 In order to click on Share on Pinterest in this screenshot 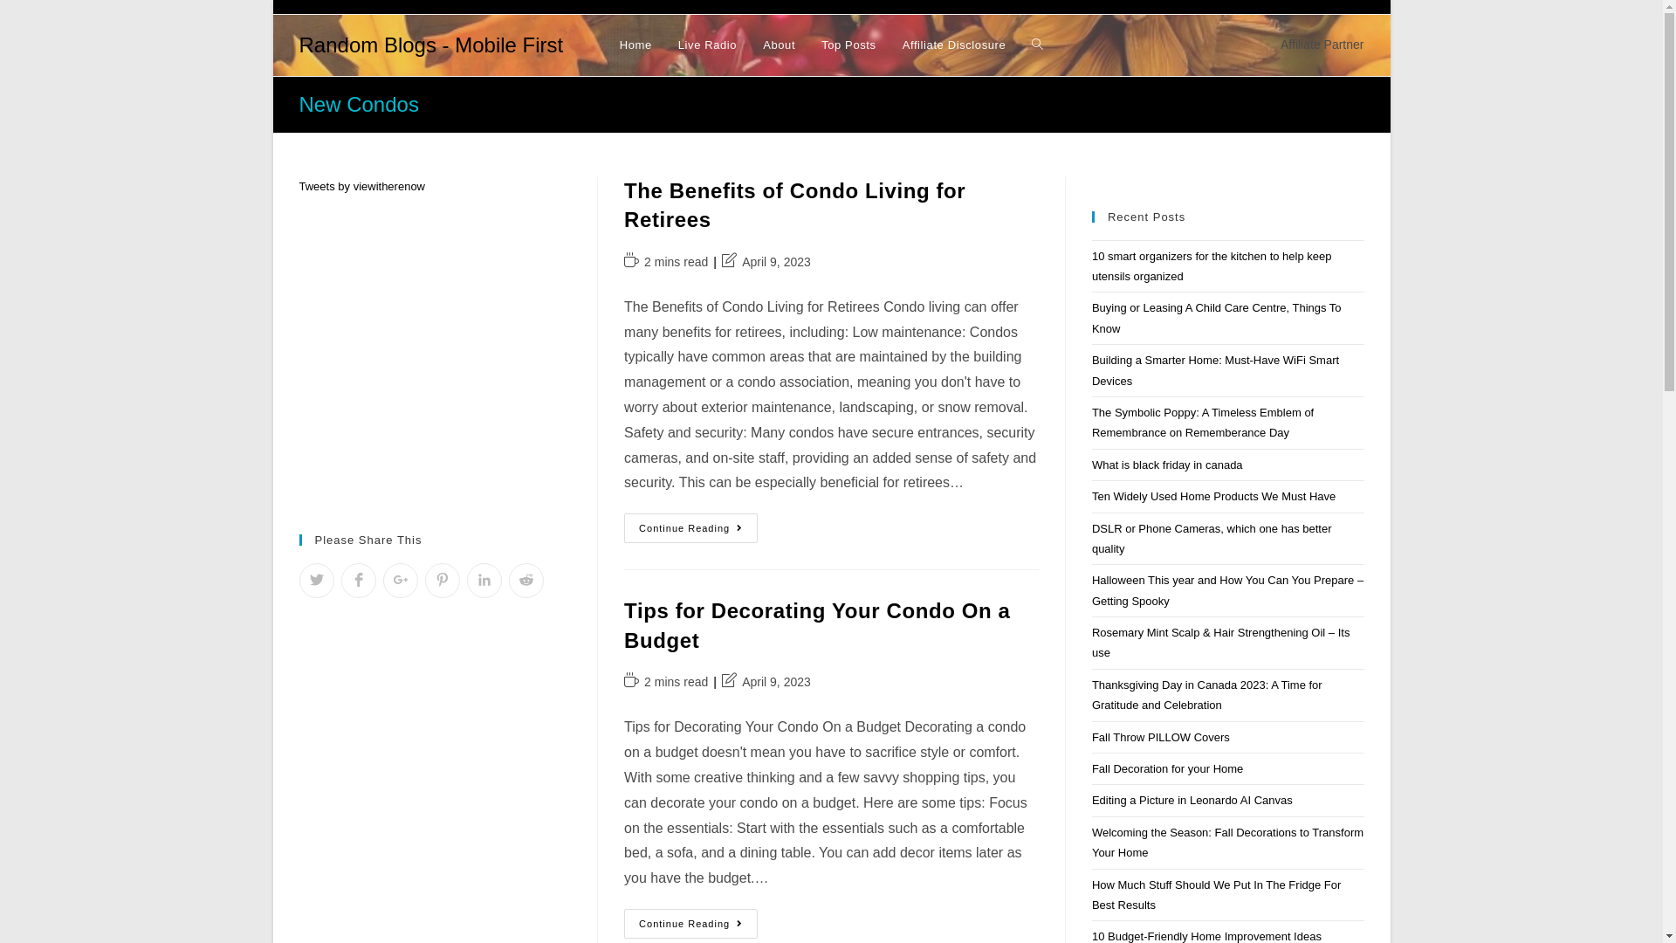, I will do `click(442, 581)`.